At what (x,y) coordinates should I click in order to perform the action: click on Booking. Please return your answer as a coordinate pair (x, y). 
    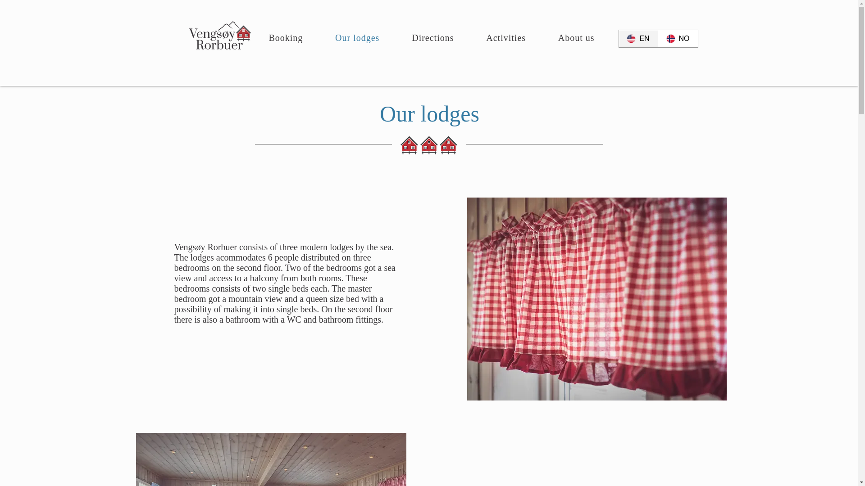
    Looking at the image, I should click on (286, 38).